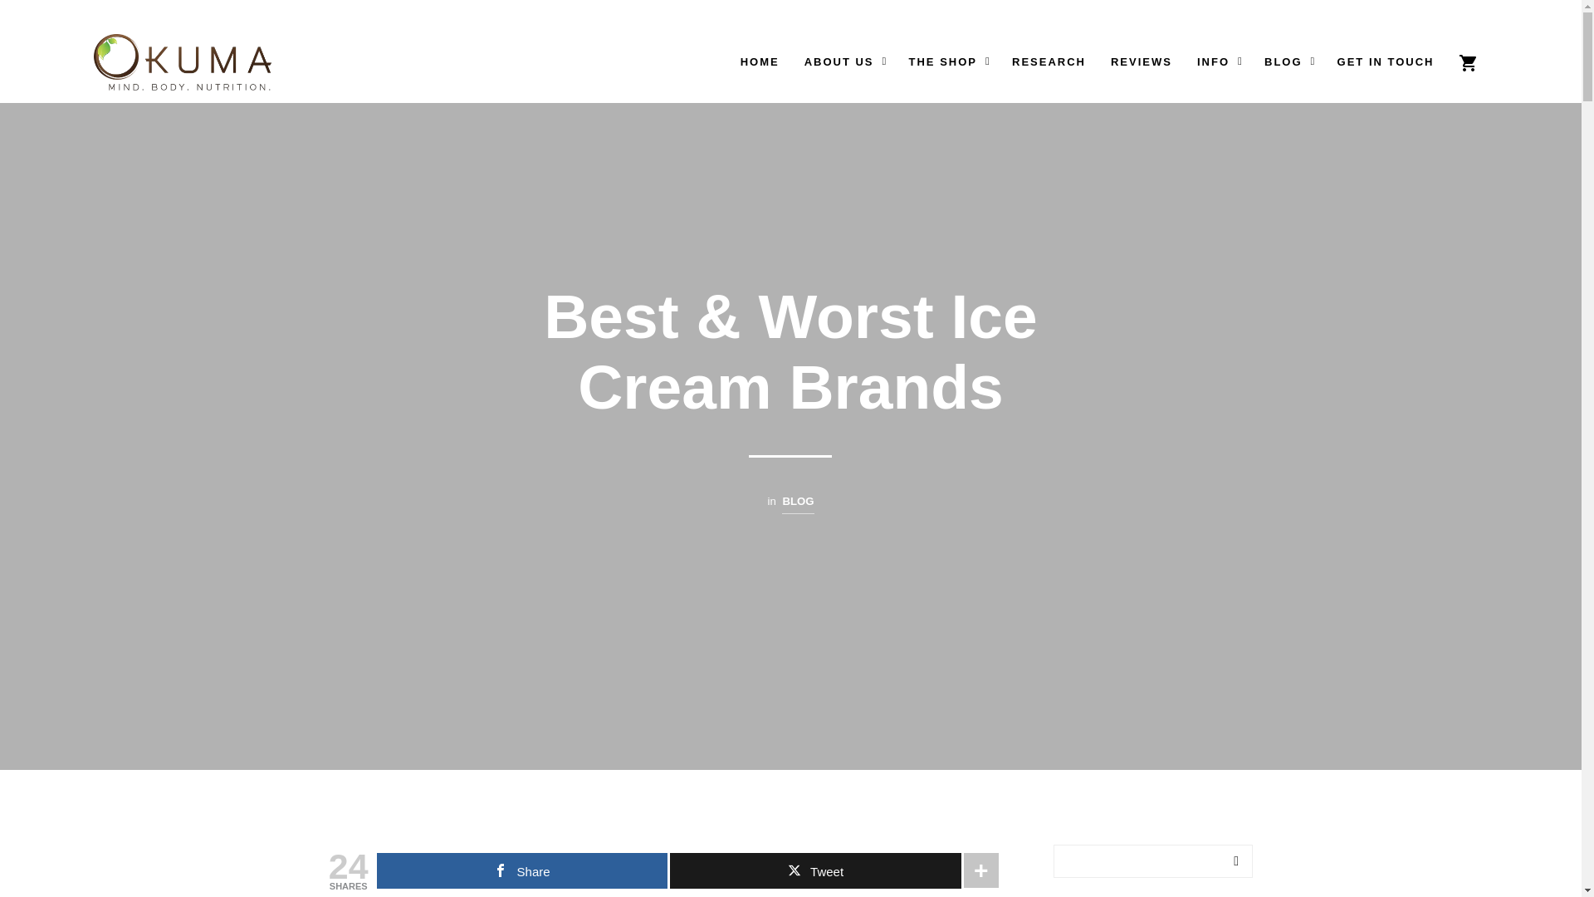 This screenshot has height=897, width=1594. What do you see at coordinates (839, 61) in the screenshot?
I see `ABOUT US` at bounding box center [839, 61].